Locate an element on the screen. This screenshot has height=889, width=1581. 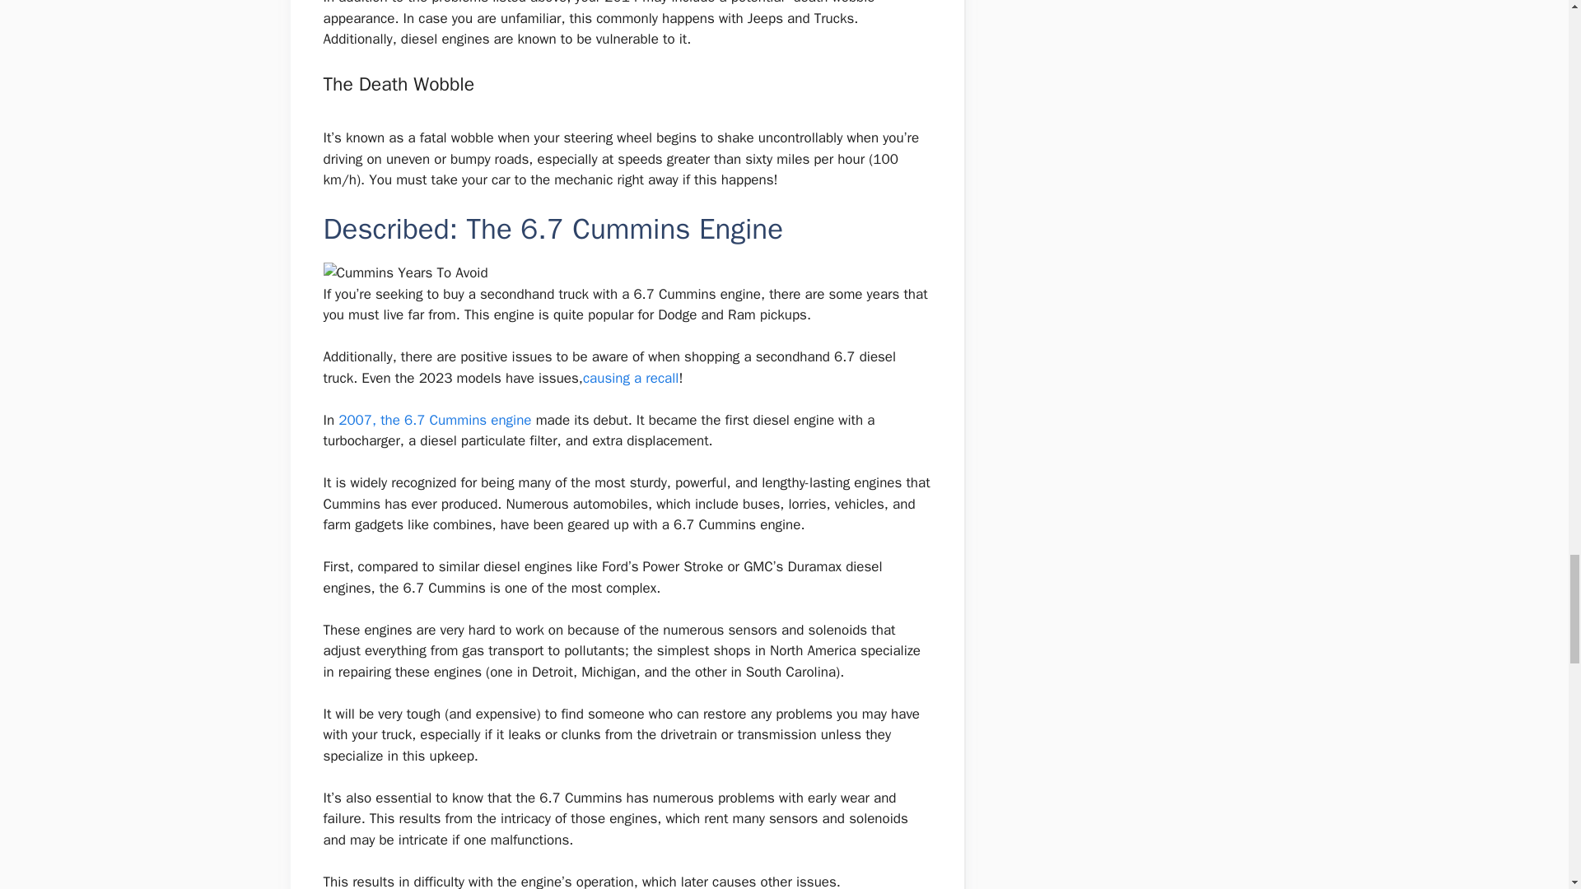
causing a recall is located at coordinates (631, 378).